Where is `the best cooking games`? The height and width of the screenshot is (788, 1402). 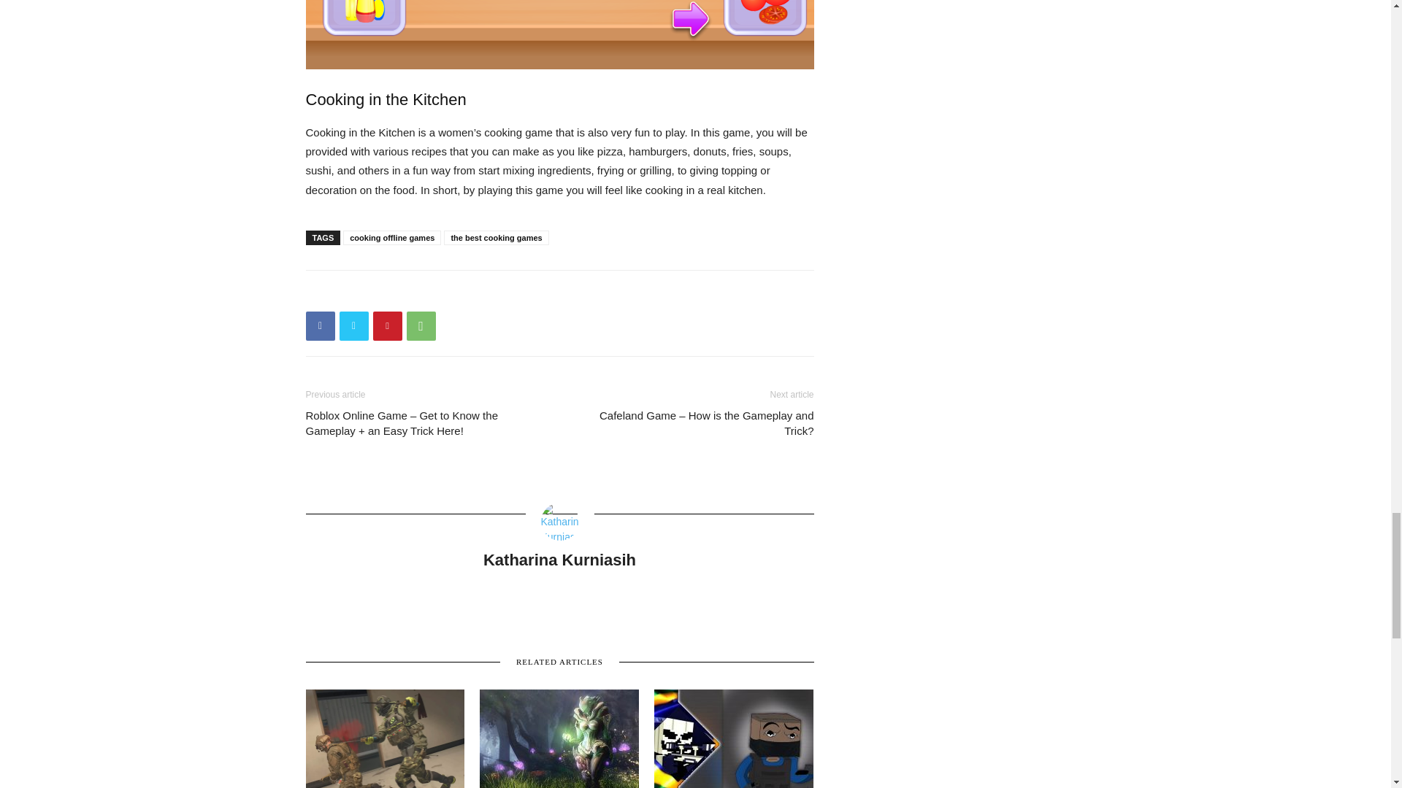
the best cooking games is located at coordinates (496, 238).